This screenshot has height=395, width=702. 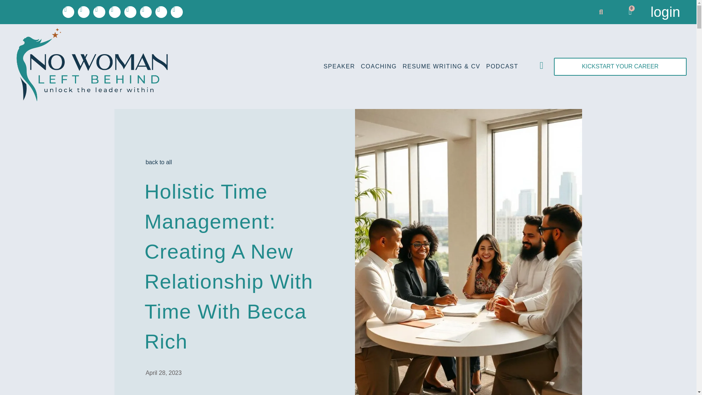 What do you see at coordinates (620, 67) in the screenshot?
I see `KICKSTART YOUR CAREER` at bounding box center [620, 67].